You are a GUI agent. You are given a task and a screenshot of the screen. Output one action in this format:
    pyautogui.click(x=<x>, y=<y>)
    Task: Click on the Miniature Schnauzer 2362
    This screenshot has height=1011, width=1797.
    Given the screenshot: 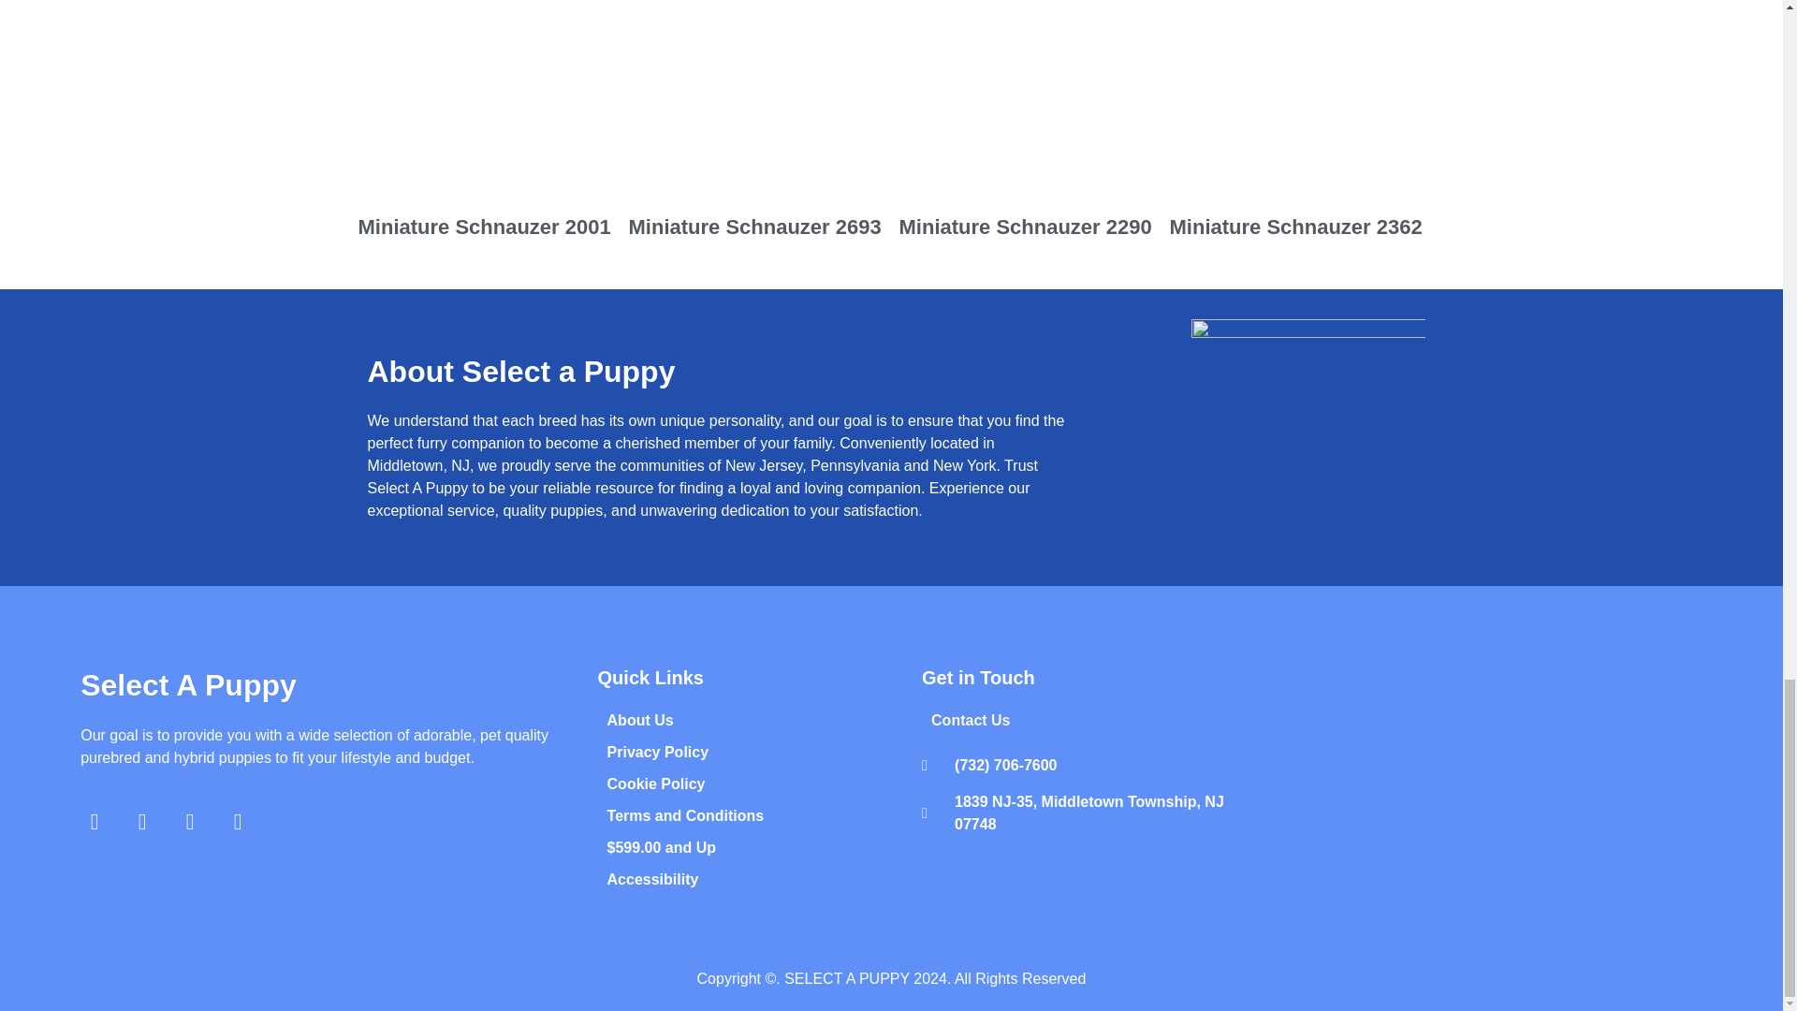 What is the action you would take?
    pyautogui.click(x=1297, y=125)
    